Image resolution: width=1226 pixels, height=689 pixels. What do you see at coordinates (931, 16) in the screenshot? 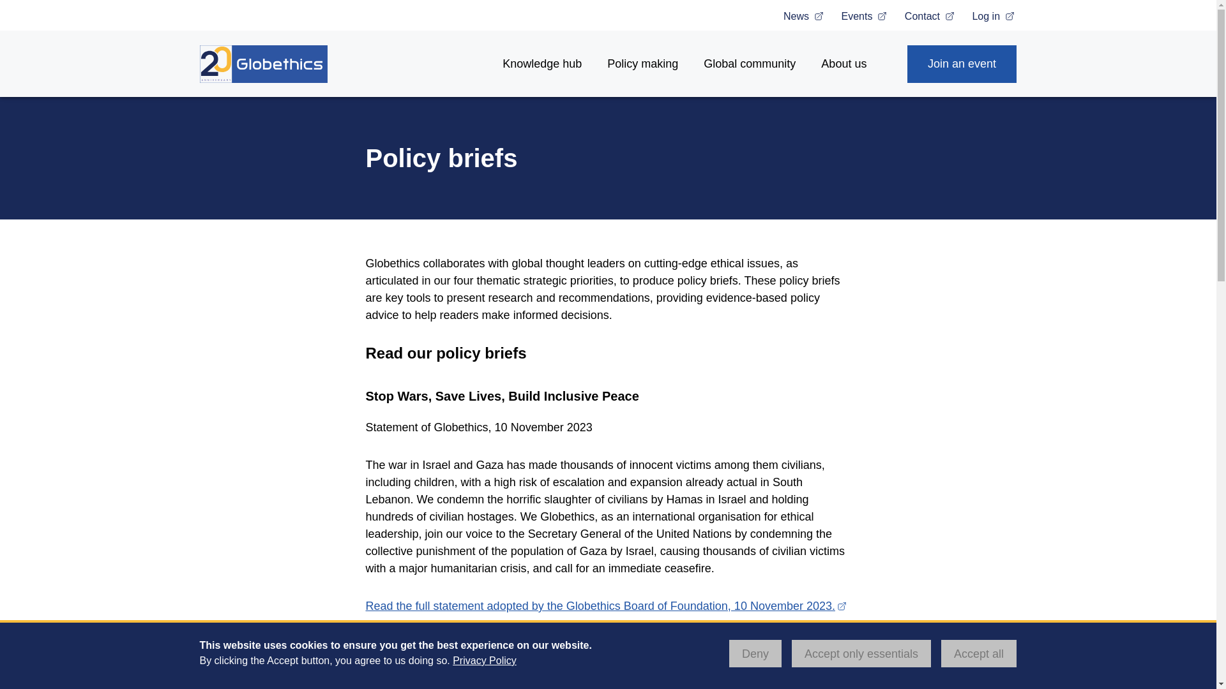
I see `Contact` at bounding box center [931, 16].